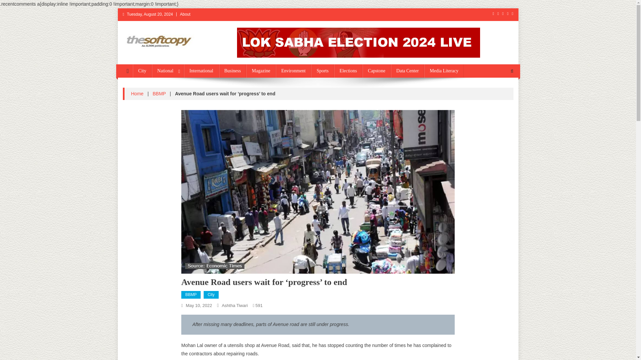 Image resolution: width=641 pixels, height=360 pixels. What do you see at coordinates (199, 305) in the screenshot?
I see `May 10, 2022` at bounding box center [199, 305].